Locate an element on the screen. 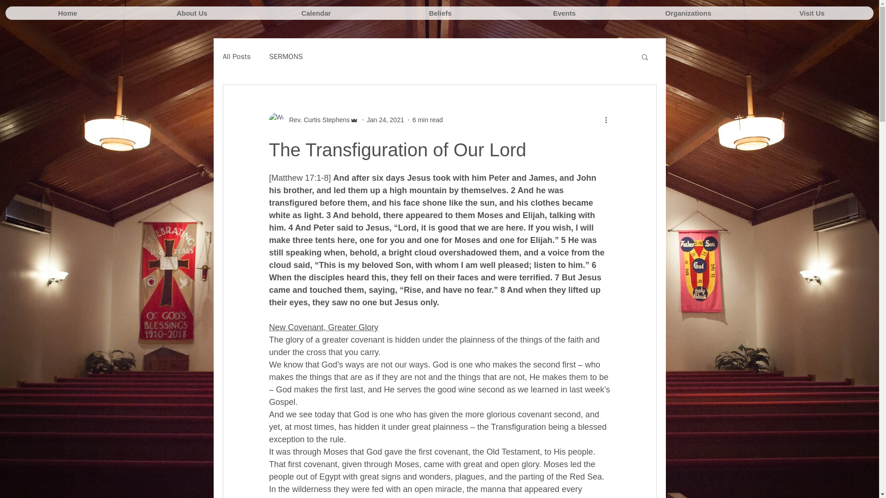 The height and width of the screenshot is (498, 886). About Us is located at coordinates (191, 13).